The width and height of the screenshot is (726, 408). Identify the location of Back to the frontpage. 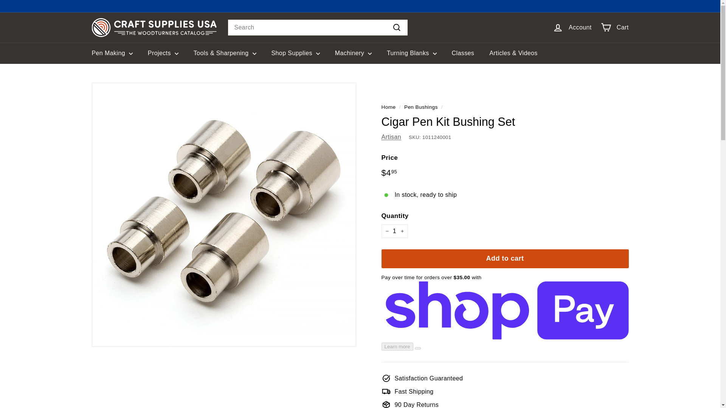
(388, 107).